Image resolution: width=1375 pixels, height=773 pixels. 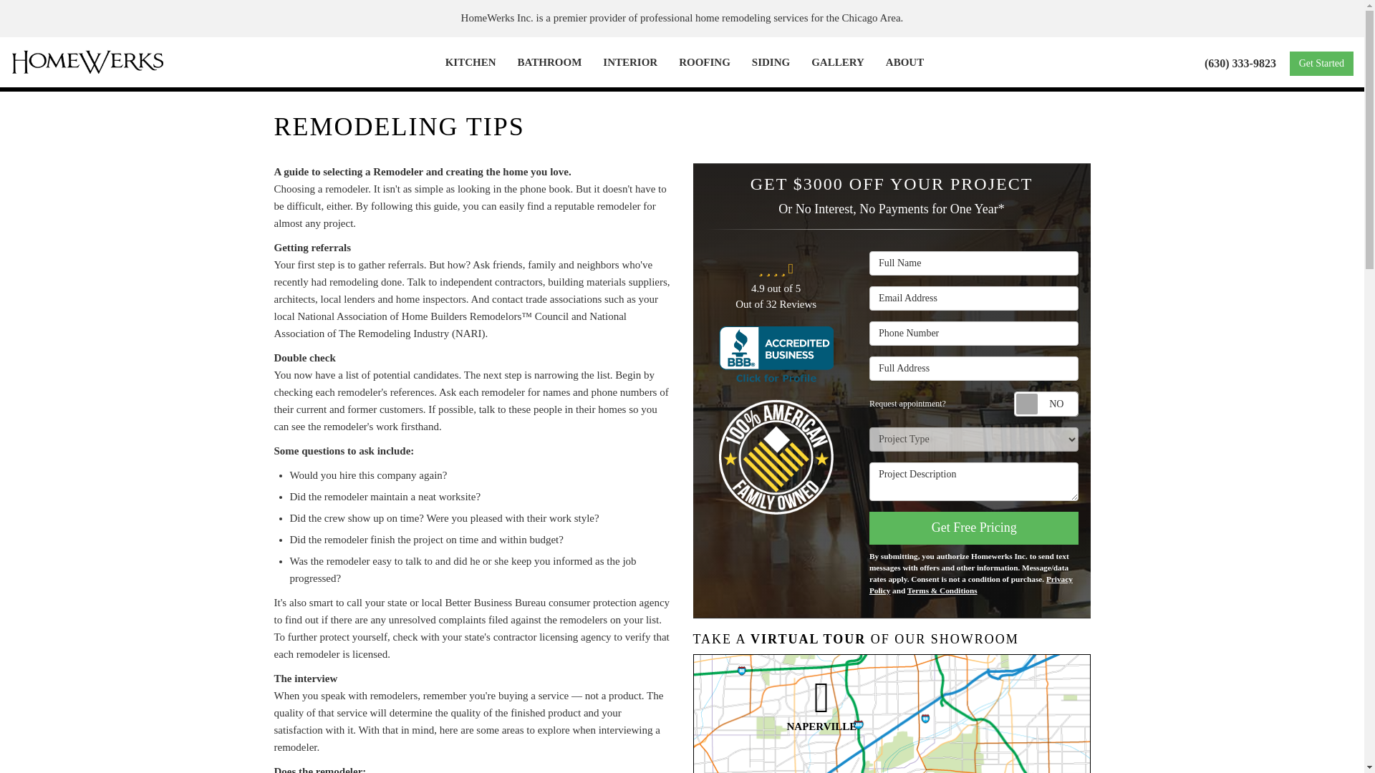 What do you see at coordinates (705, 62) in the screenshot?
I see `ROOFING` at bounding box center [705, 62].